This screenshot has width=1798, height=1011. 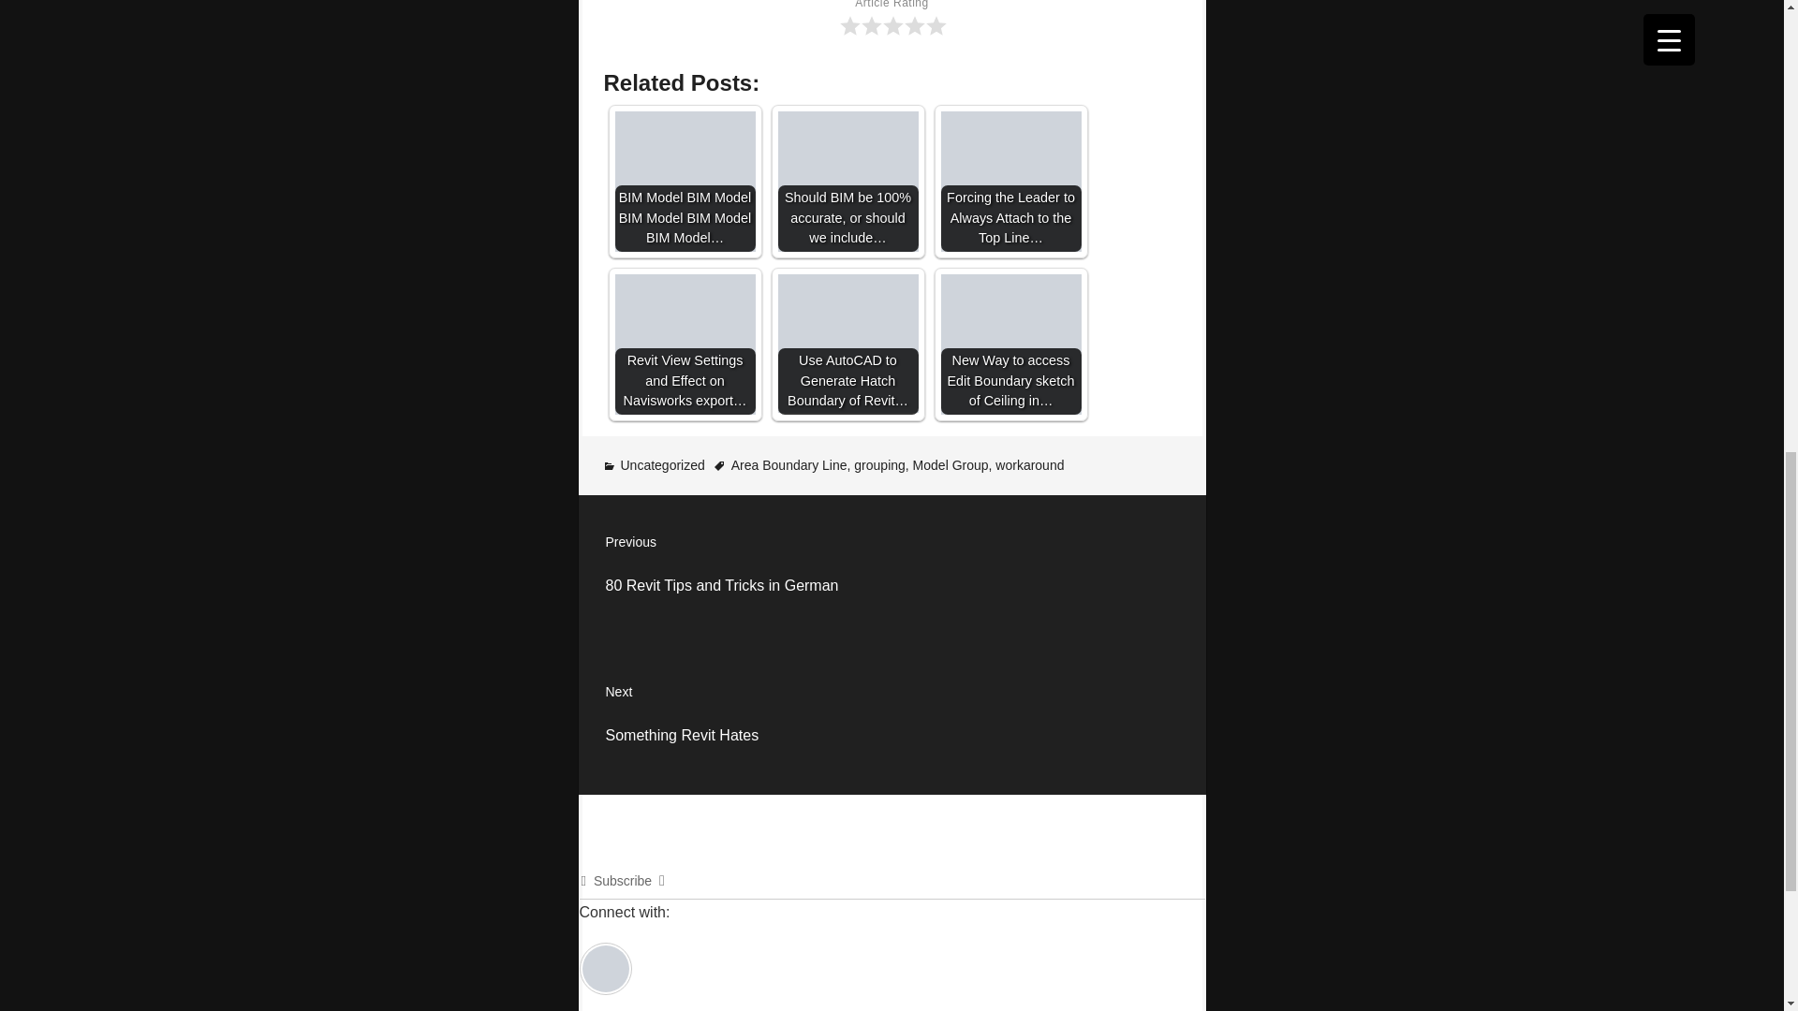 I want to click on Model Group, so click(x=892, y=570).